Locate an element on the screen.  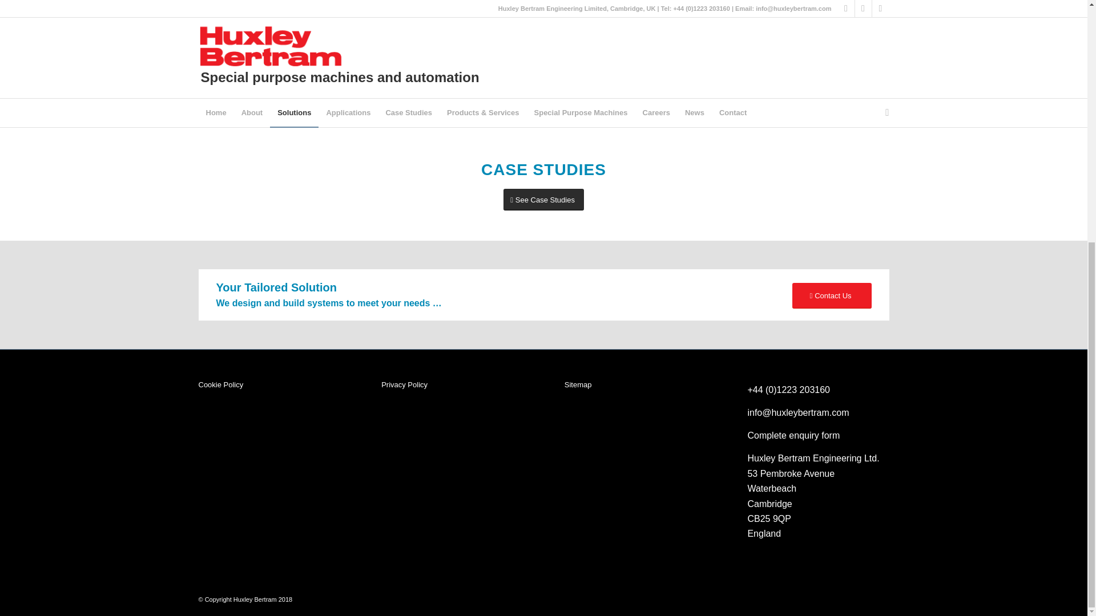
Contact Us is located at coordinates (832, 295).